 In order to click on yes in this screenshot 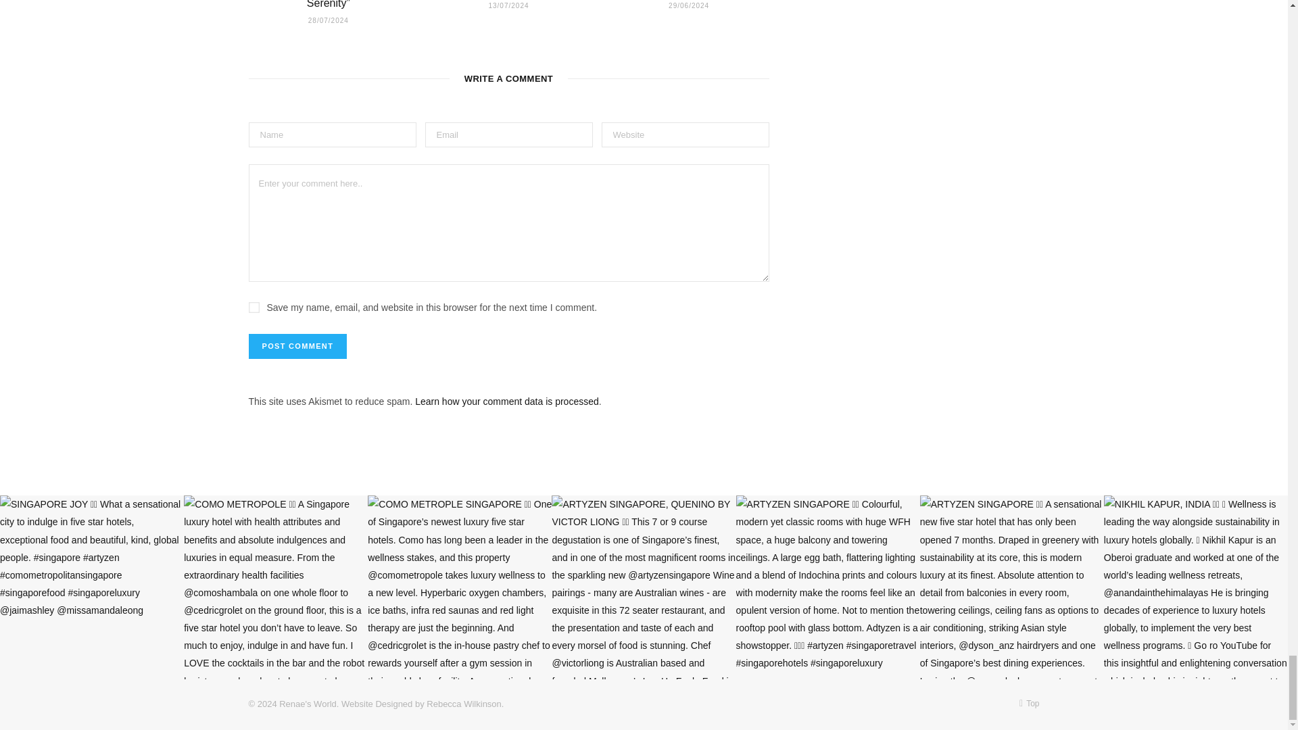, I will do `click(254, 308)`.